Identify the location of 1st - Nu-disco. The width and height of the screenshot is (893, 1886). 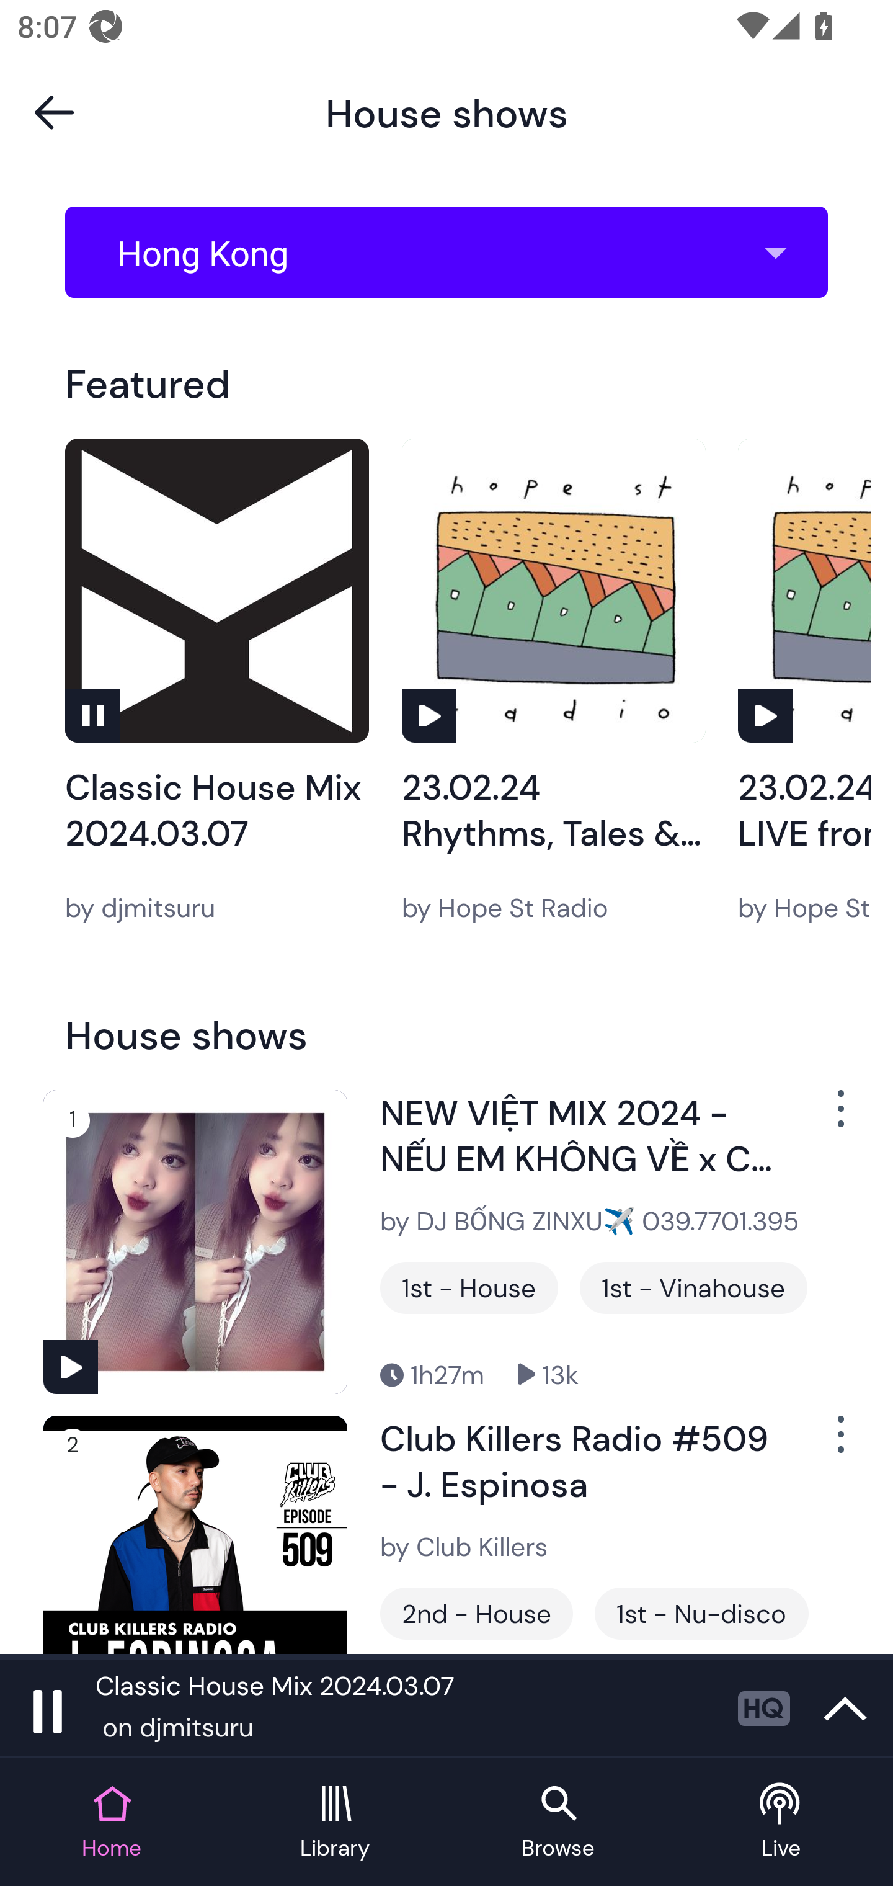
(702, 1613).